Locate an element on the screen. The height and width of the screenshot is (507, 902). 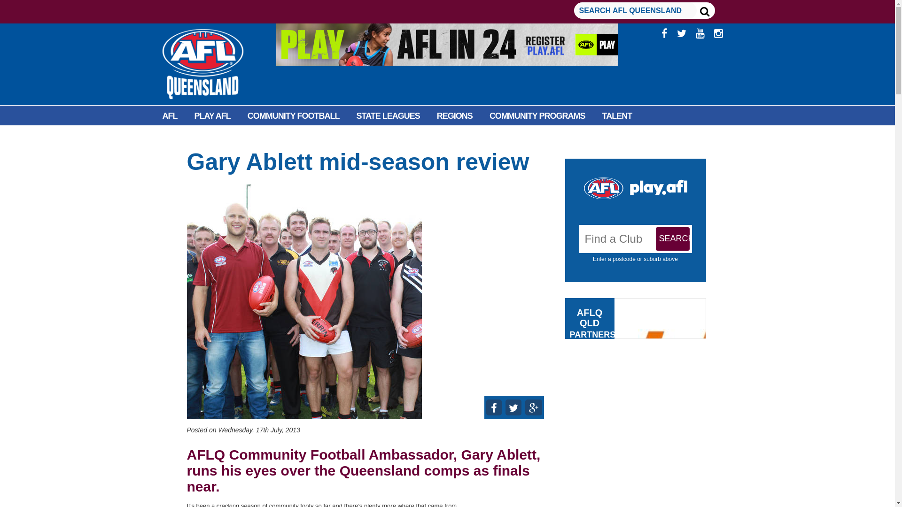
PLAY AFL is located at coordinates (212, 116).